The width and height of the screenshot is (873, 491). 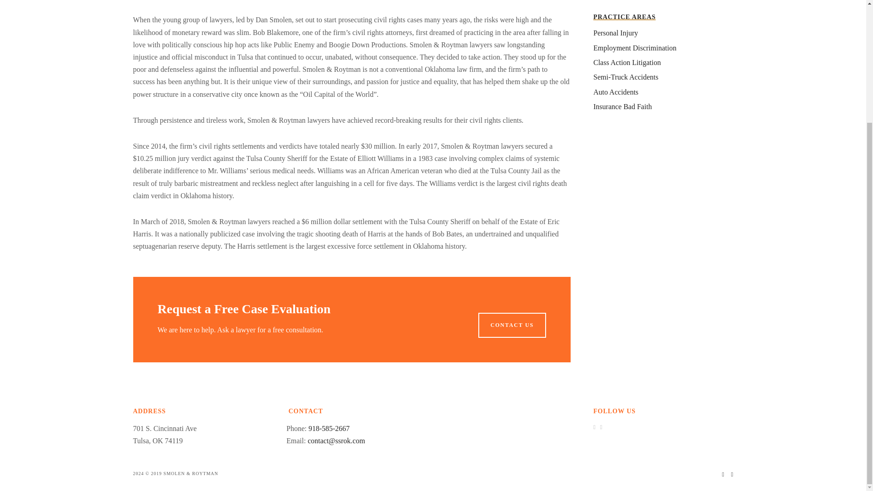 What do you see at coordinates (627, 62) in the screenshot?
I see `Class Action Litigation` at bounding box center [627, 62].